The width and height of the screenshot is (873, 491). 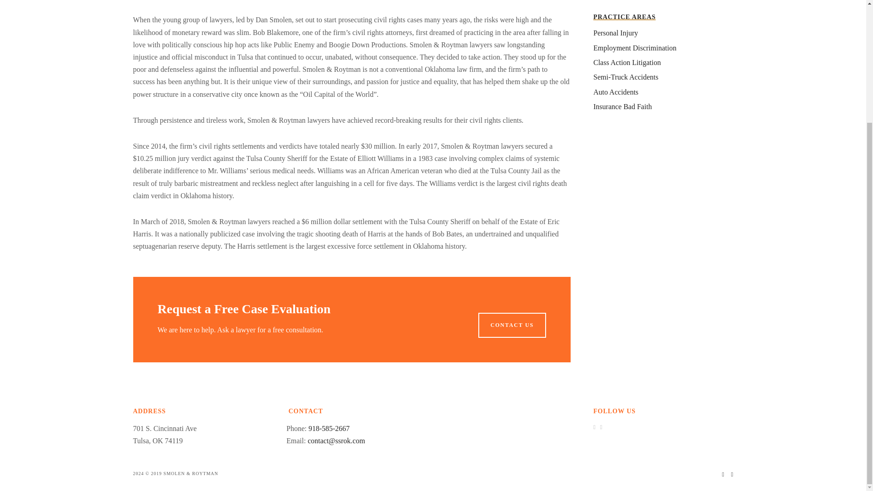 What do you see at coordinates (627, 62) in the screenshot?
I see `Class Action Litigation` at bounding box center [627, 62].